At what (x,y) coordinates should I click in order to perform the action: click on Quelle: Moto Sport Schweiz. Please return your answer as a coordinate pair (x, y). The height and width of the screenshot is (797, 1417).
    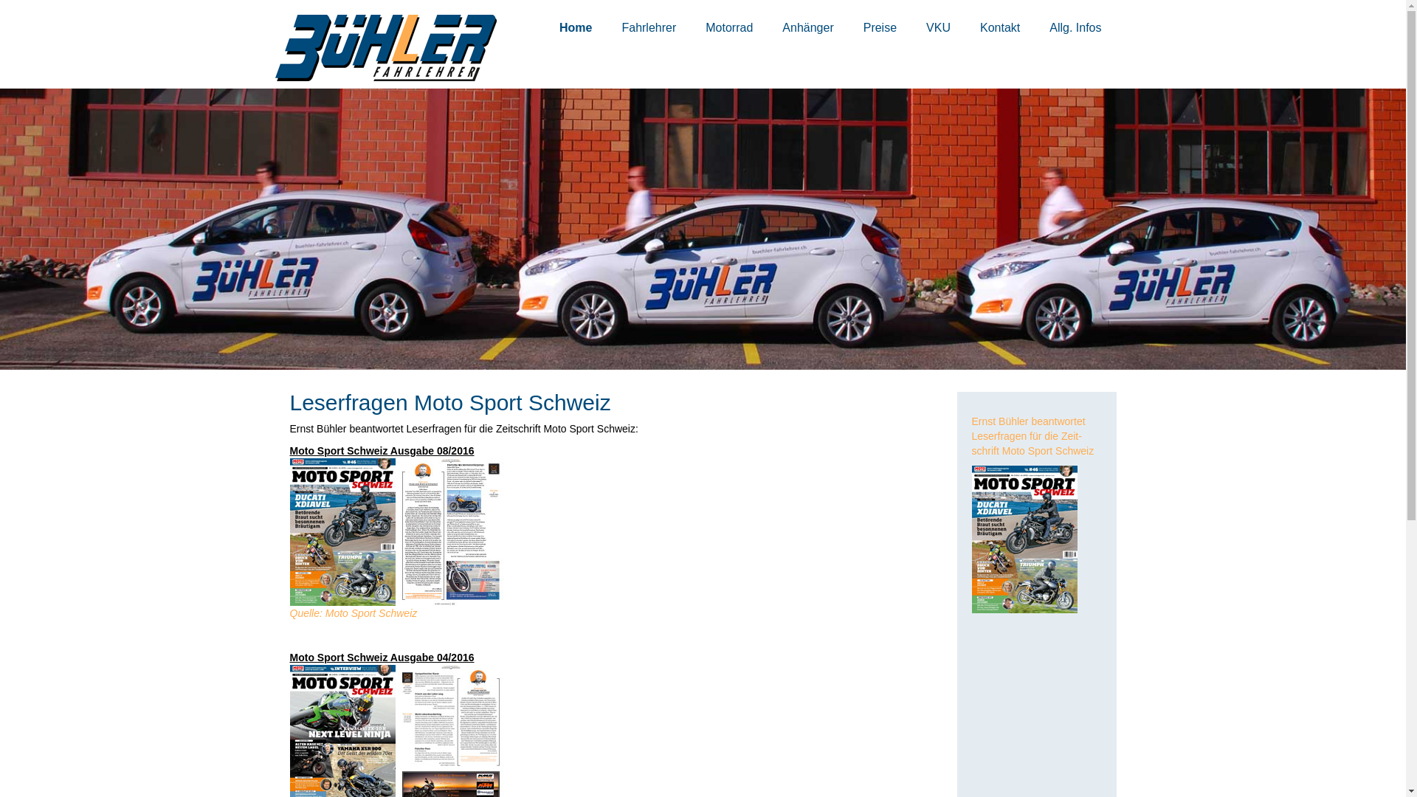
    Looking at the image, I should click on (353, 613).